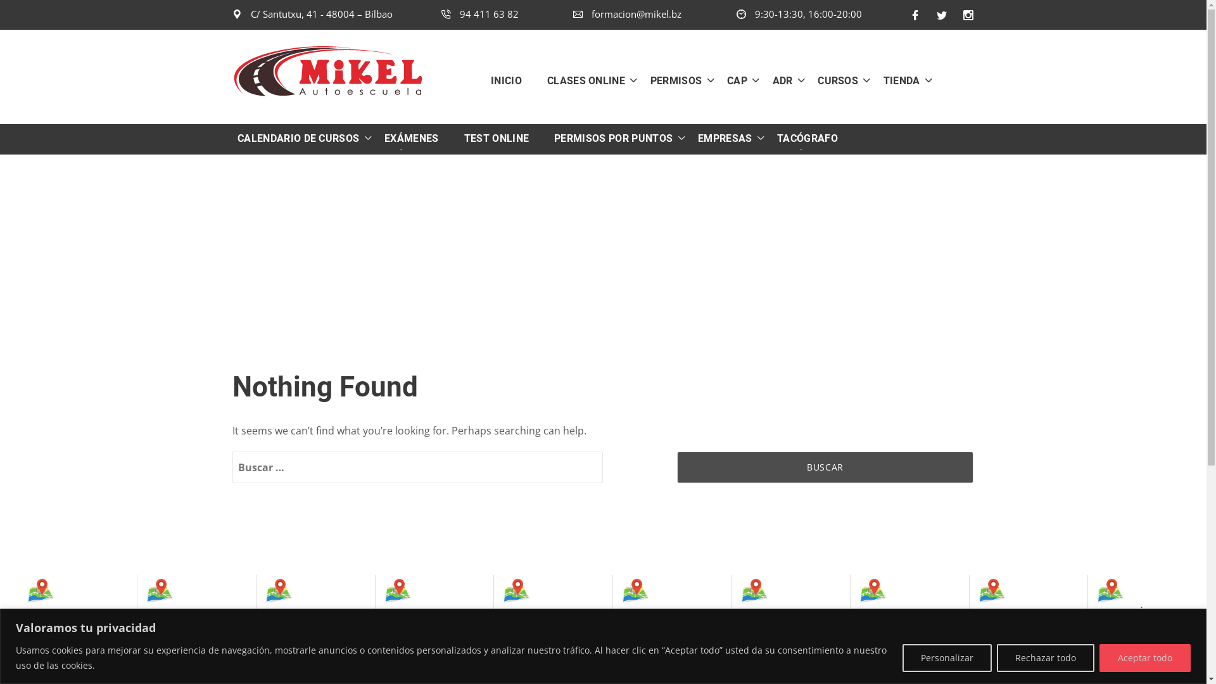  What do you see at coordinates (426, 618) in the screenshot?
I see `MIRIBILLA
Jardines de Gernika, 3
Bilbao 48003` at bounding box center [426, 618].